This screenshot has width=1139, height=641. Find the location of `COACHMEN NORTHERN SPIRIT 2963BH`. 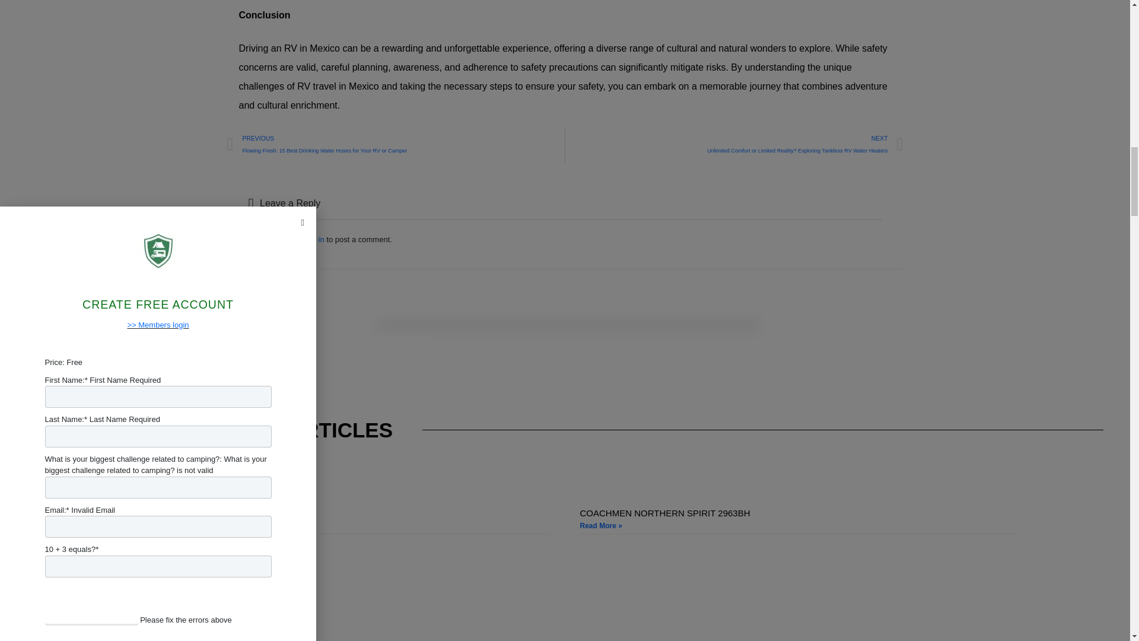

COACHMEN NORTHERN SPIRIT 2963BH is located at coordinates (665, 513).